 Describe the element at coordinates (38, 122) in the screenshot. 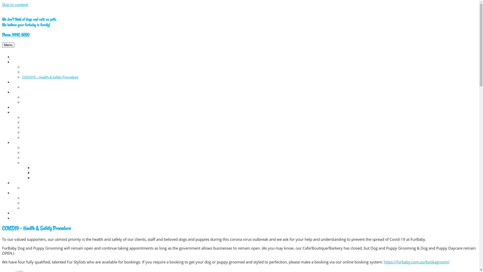

I see `Dog Sitting & Kennels` at that location.